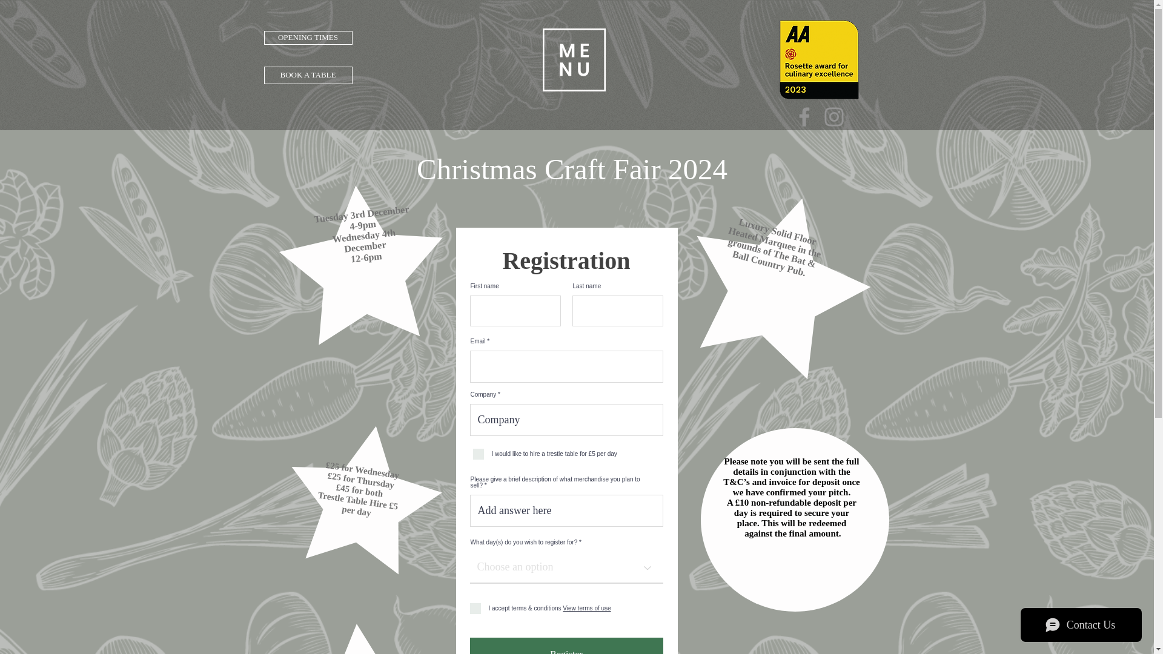 The width and height of the screenshot is (1163, 654). I want to click on View terms of use, so click(586, 608).